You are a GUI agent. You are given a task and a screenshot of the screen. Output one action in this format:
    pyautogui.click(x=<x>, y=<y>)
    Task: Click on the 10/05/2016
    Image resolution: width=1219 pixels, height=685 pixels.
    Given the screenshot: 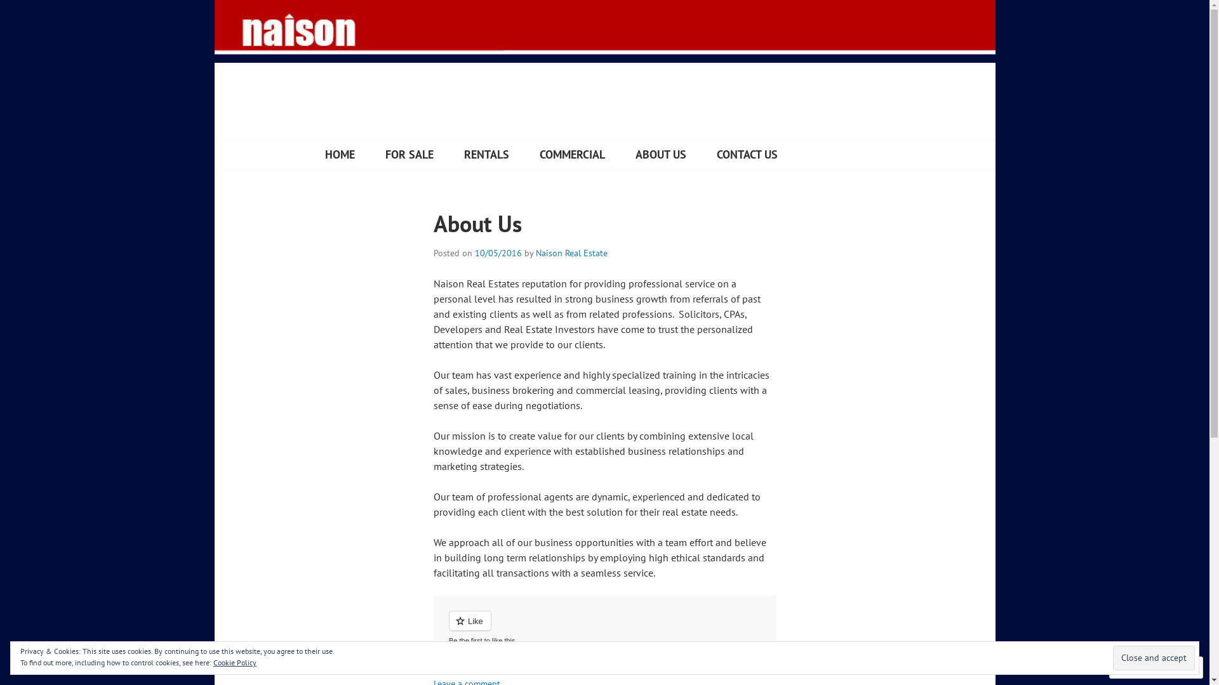 What is the action you would take?
    pyautogui.click(x=498, y=253)
    